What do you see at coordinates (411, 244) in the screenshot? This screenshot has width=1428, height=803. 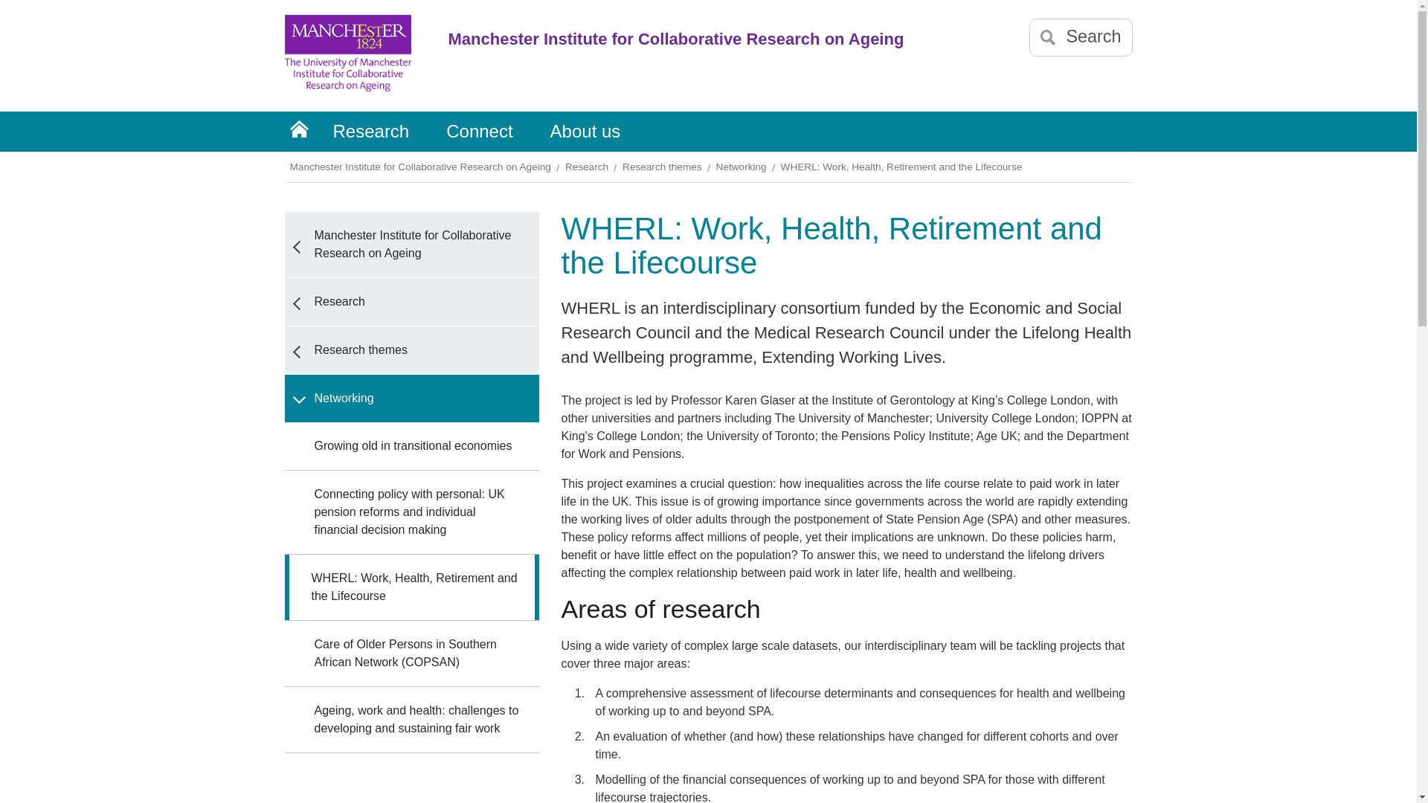 I see `Manchester Institute for Collaborative Research on Ageing` at bounding box center [411, 244].